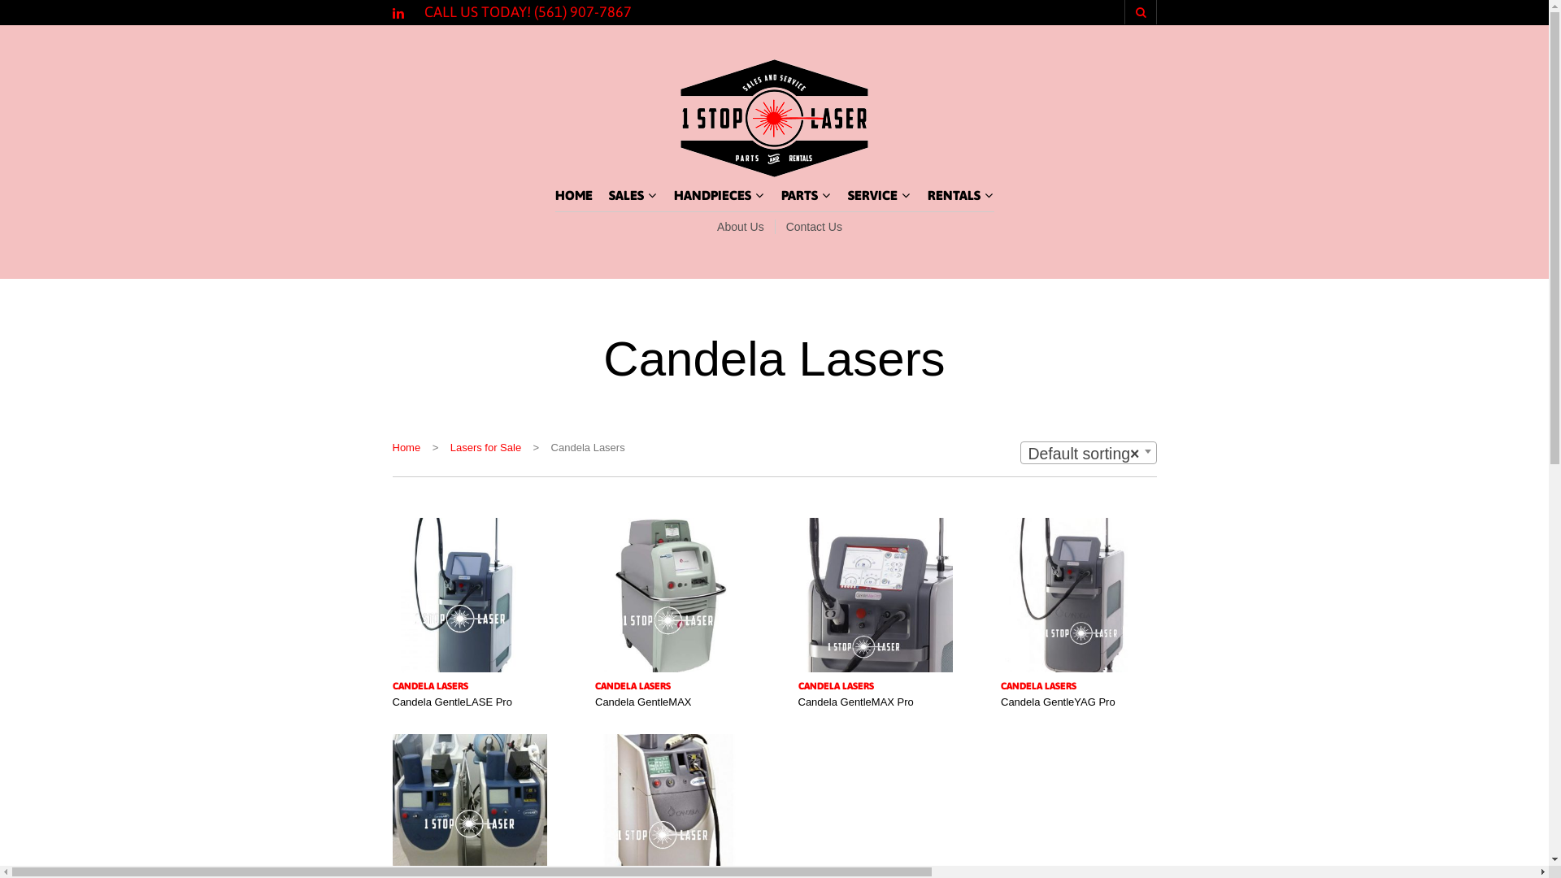 This screenshot has height=878, width=1561. Describe the element at coordinates (955, 195) in the screenshot. I see `RENTALS` at that location.